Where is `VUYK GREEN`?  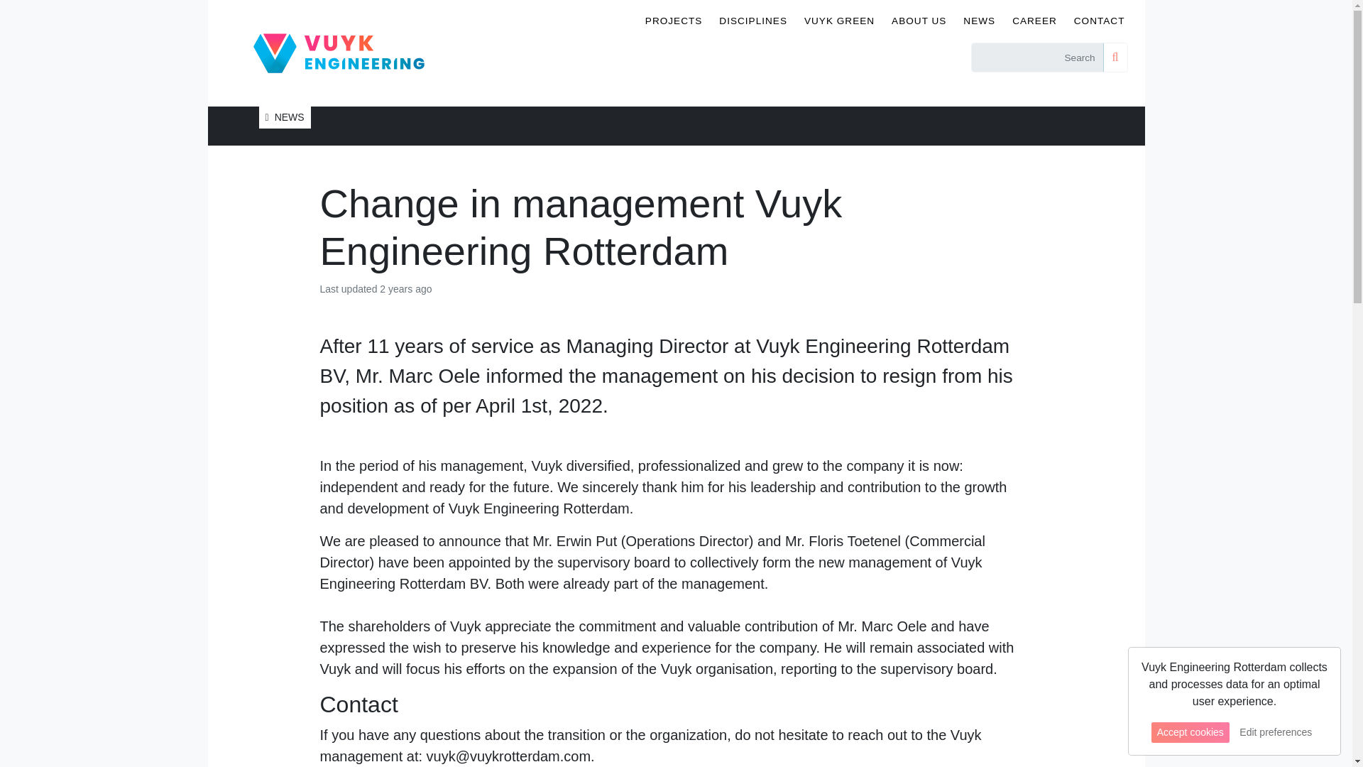
VUYK GREEN is located at coordinates (839, 21).